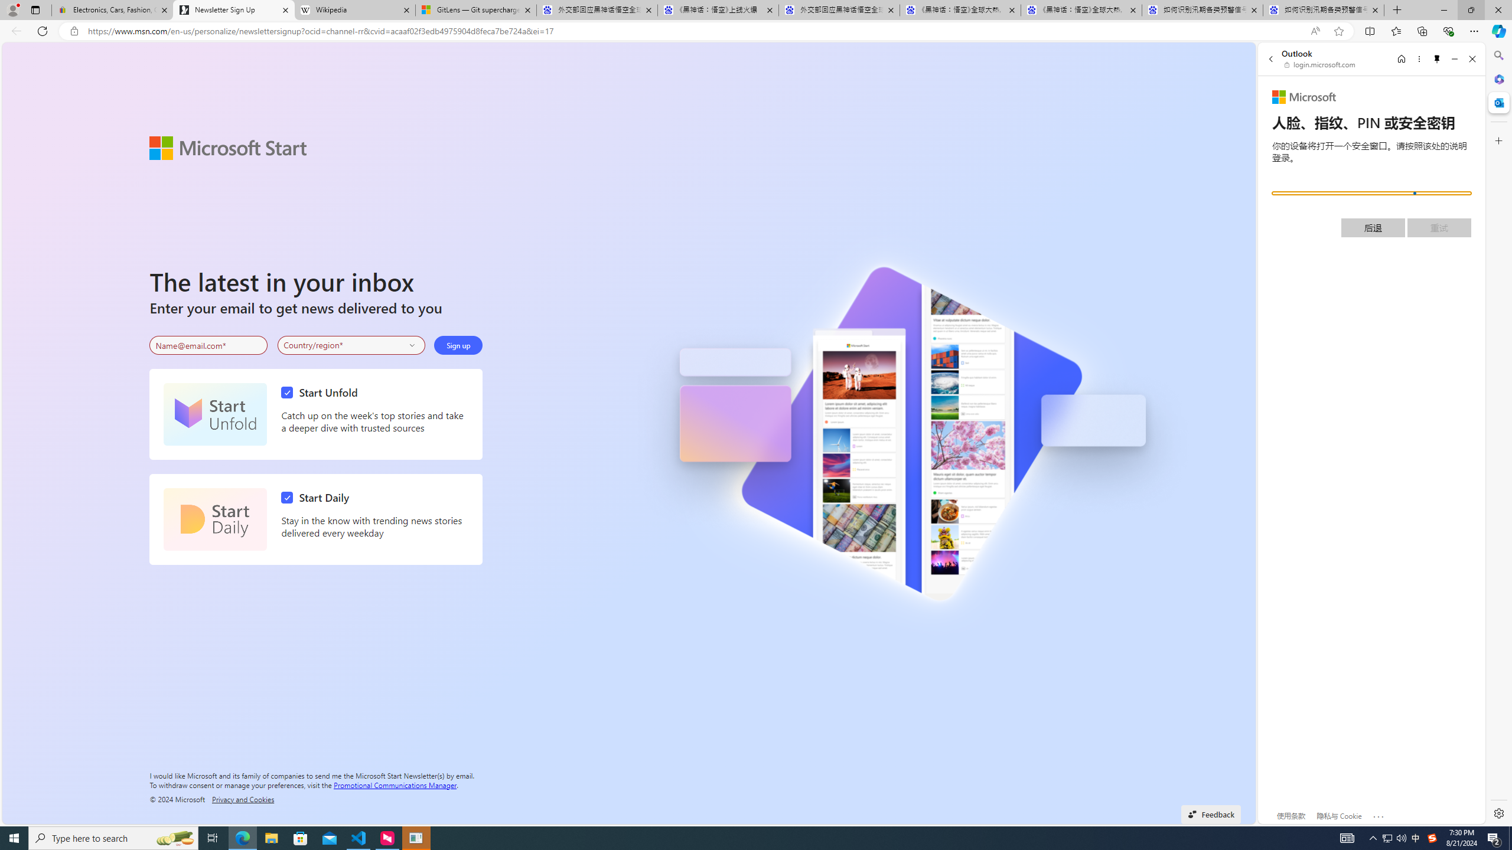  I want to click on Sign up, so click(458, 345).